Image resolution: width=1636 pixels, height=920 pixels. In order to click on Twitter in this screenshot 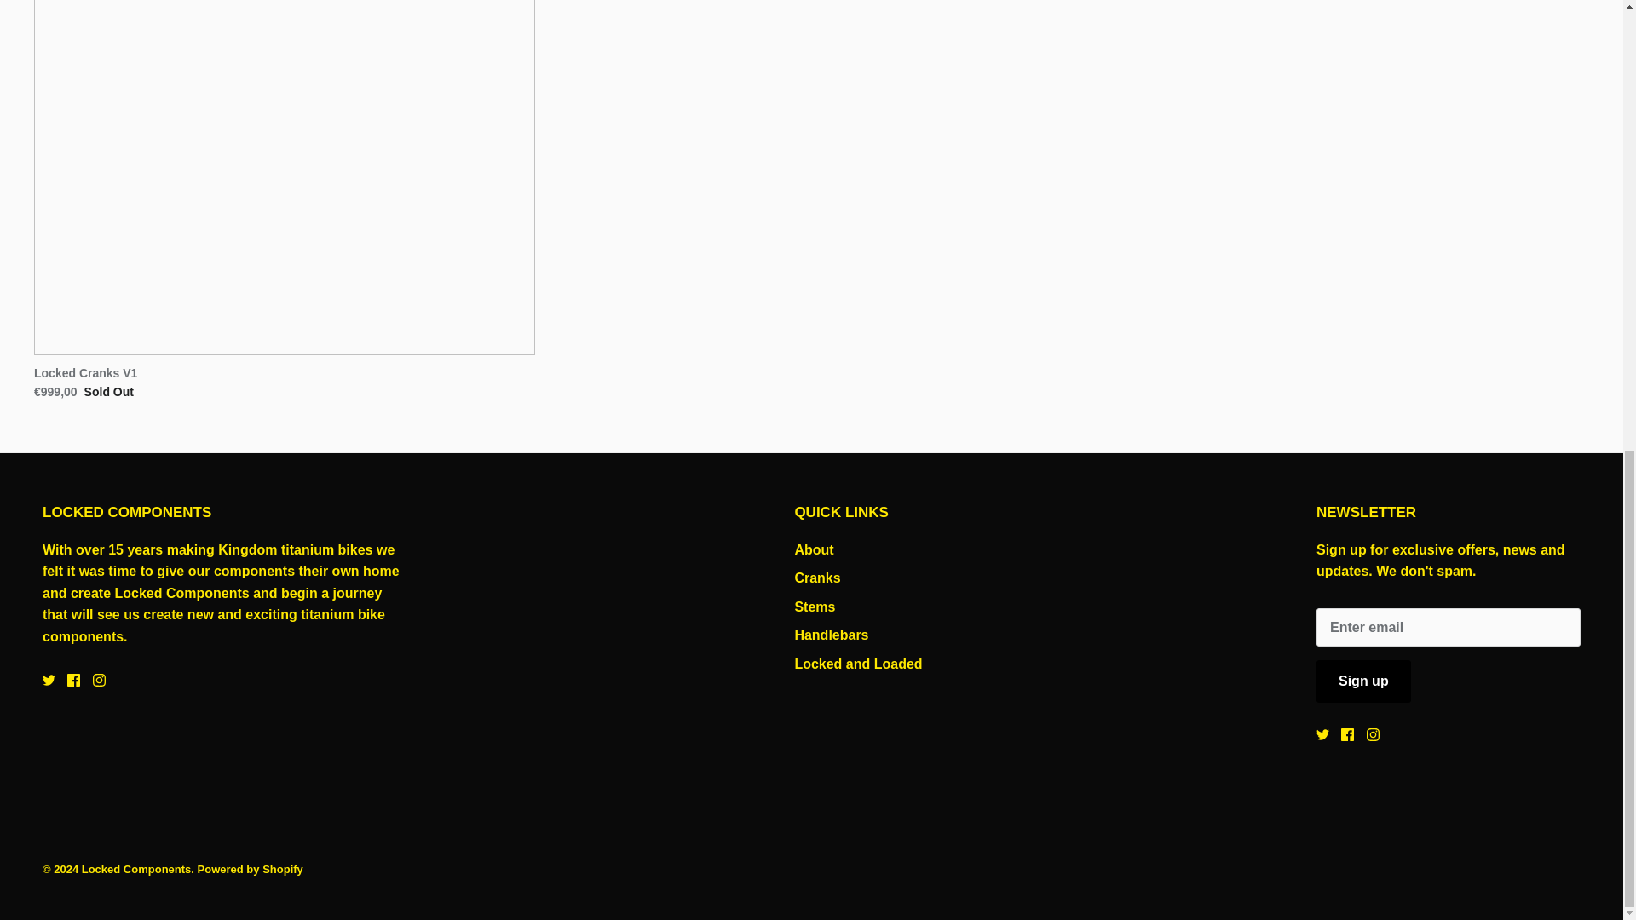, I will do `click(1322, 734)`.